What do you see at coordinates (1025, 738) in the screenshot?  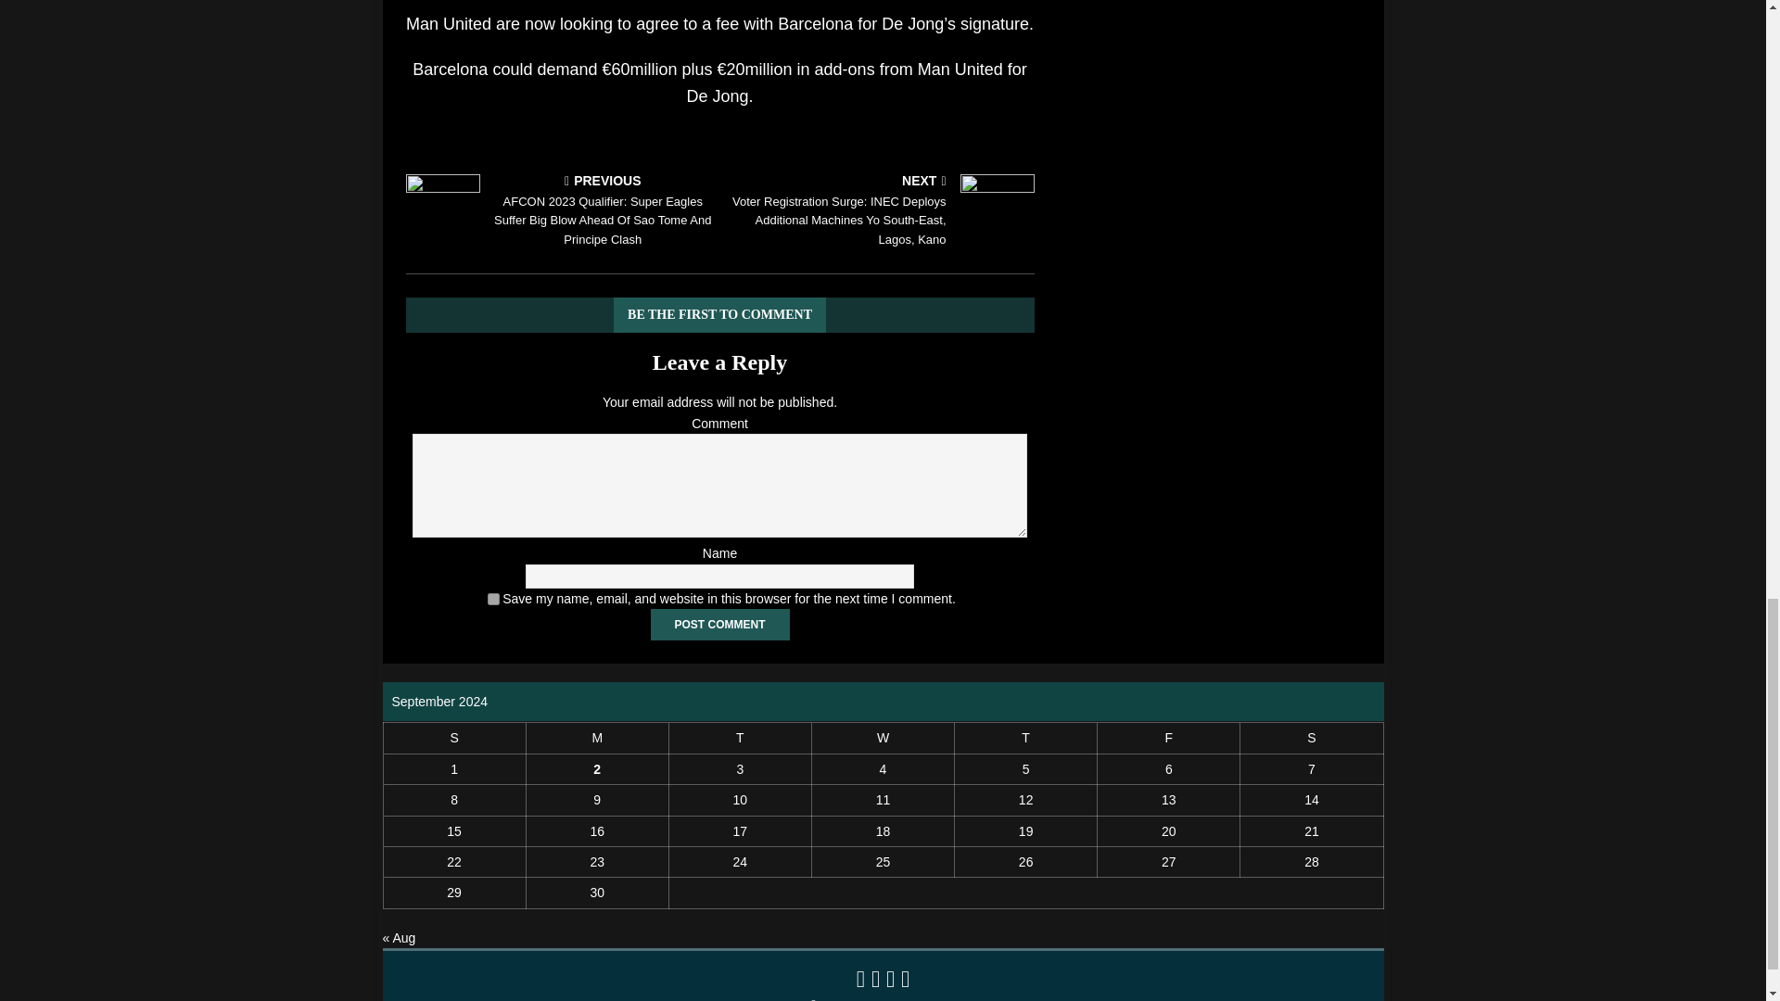 I see `Thursday` at bounding box center [1025, 738].